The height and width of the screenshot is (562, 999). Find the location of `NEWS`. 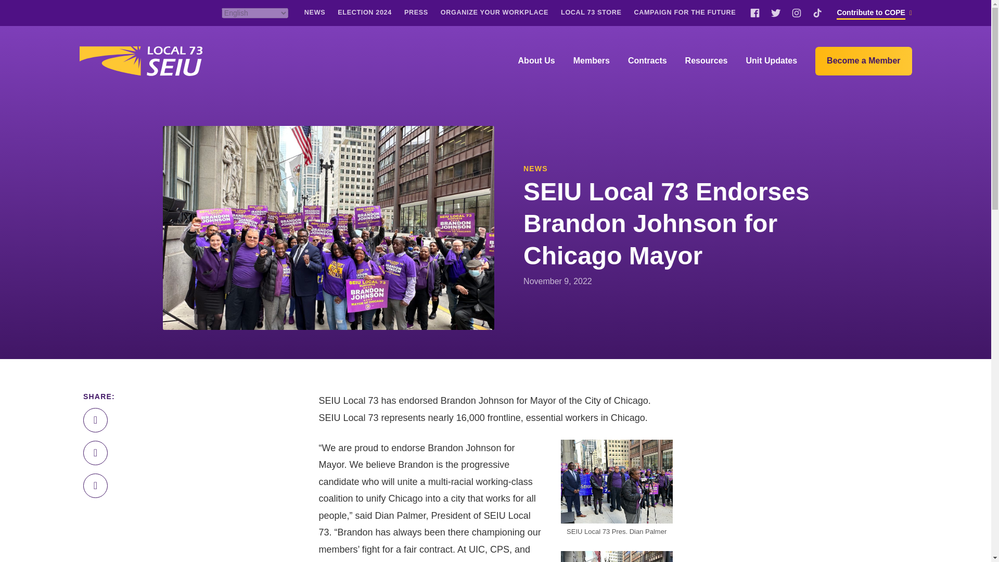

NEWS is located at coordinates (315, 12).